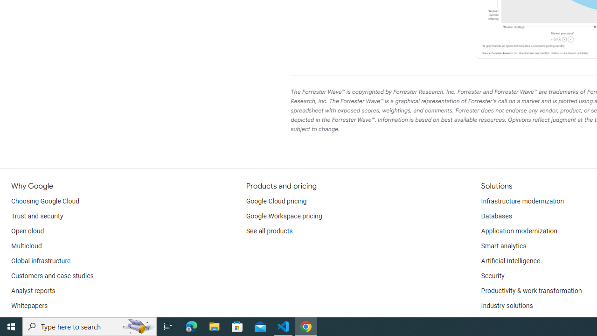 The image size is (597, 336). Describe the element at coordinates (41, 261) in the screenshot. I see `Global infrastructure` at that location.